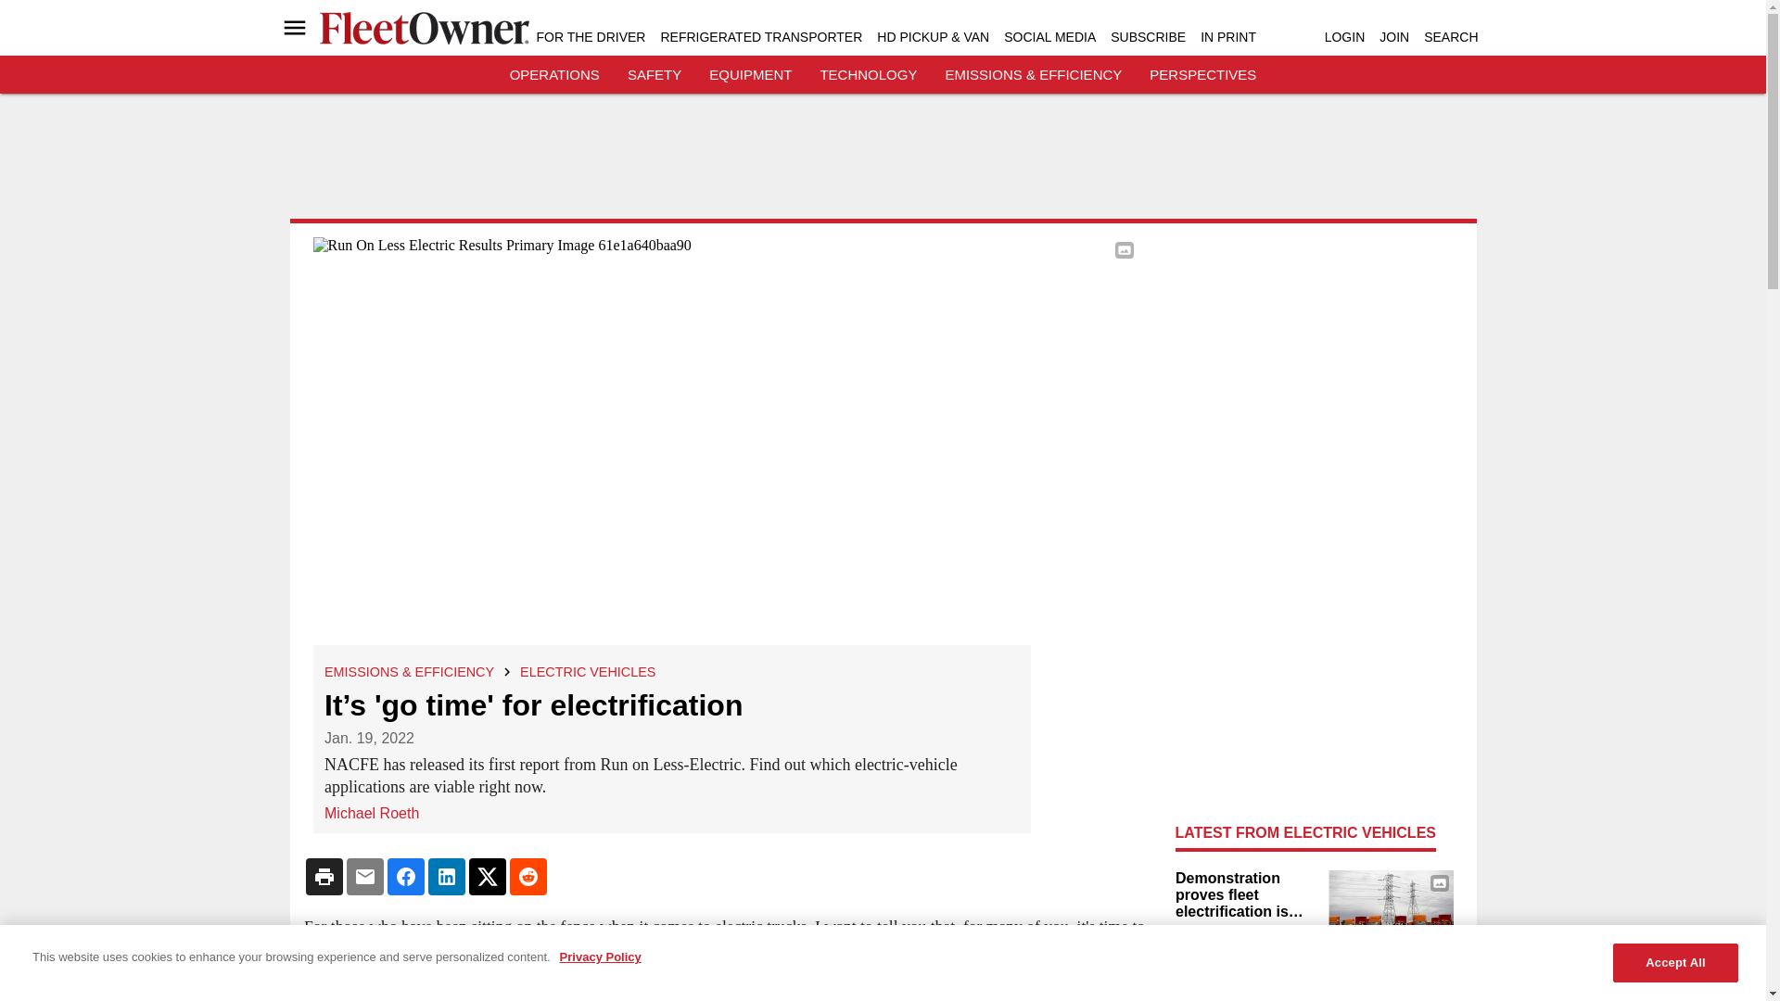 This screenshot has width=1780, height=1001. What do you see at coordinates (760, 37) in the screenshot?
I see `REFRIGERATED TRANSPORTER` at bounding box center [760, 37].